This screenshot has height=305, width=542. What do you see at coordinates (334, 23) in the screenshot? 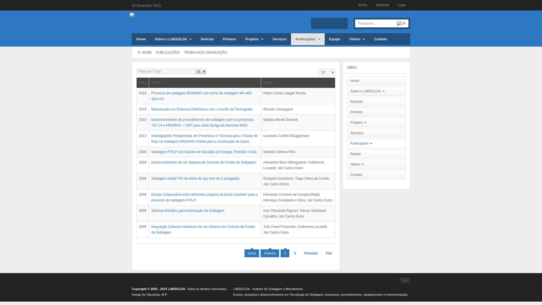
I see `LinkedIn` at bounding box center [334, 23].